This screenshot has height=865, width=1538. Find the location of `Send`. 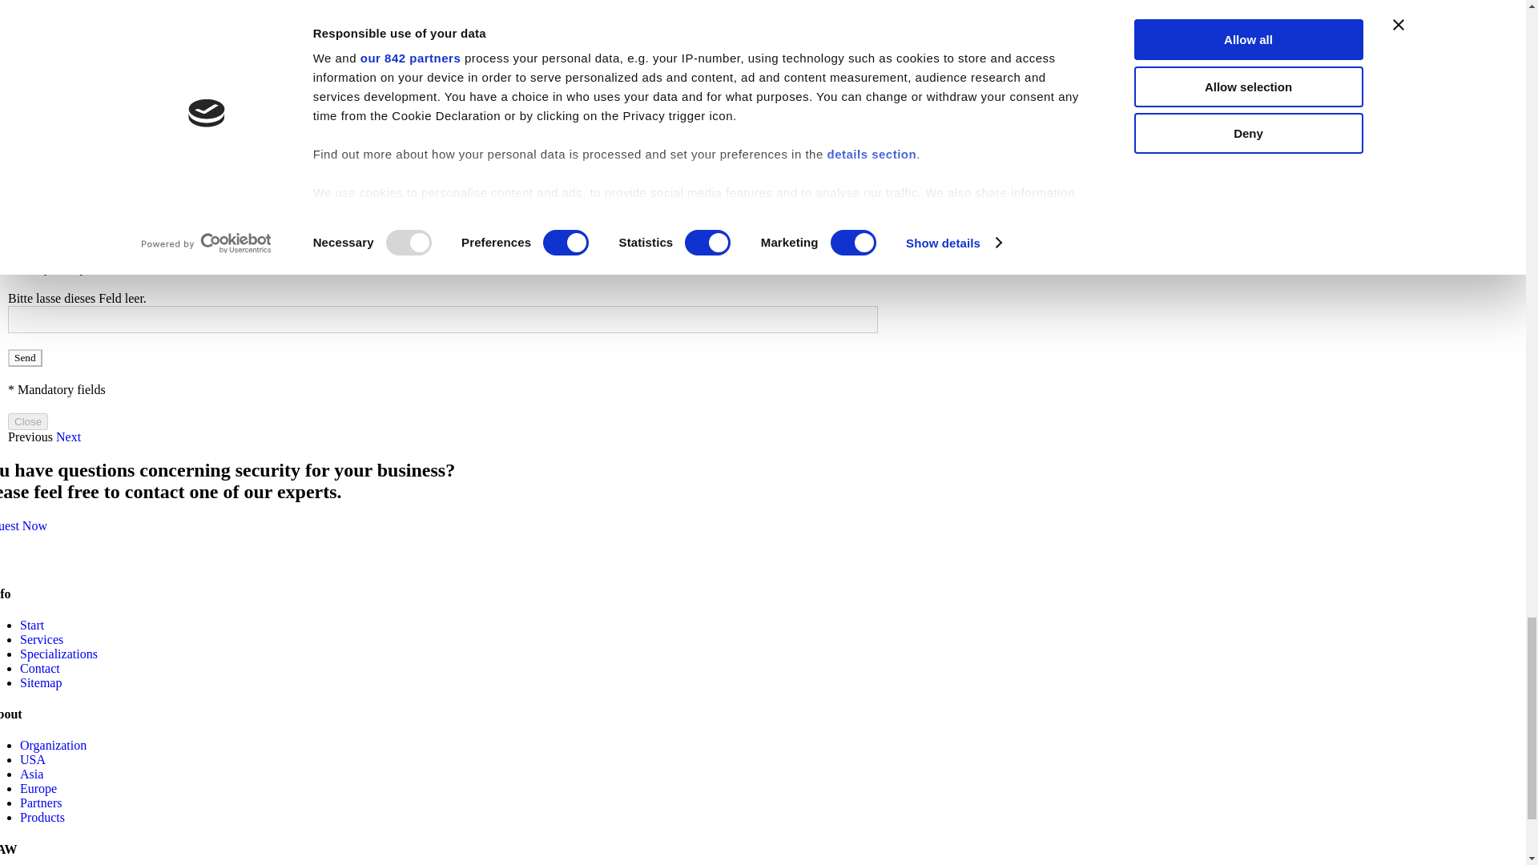

Send is located at coordinates (25, 357).